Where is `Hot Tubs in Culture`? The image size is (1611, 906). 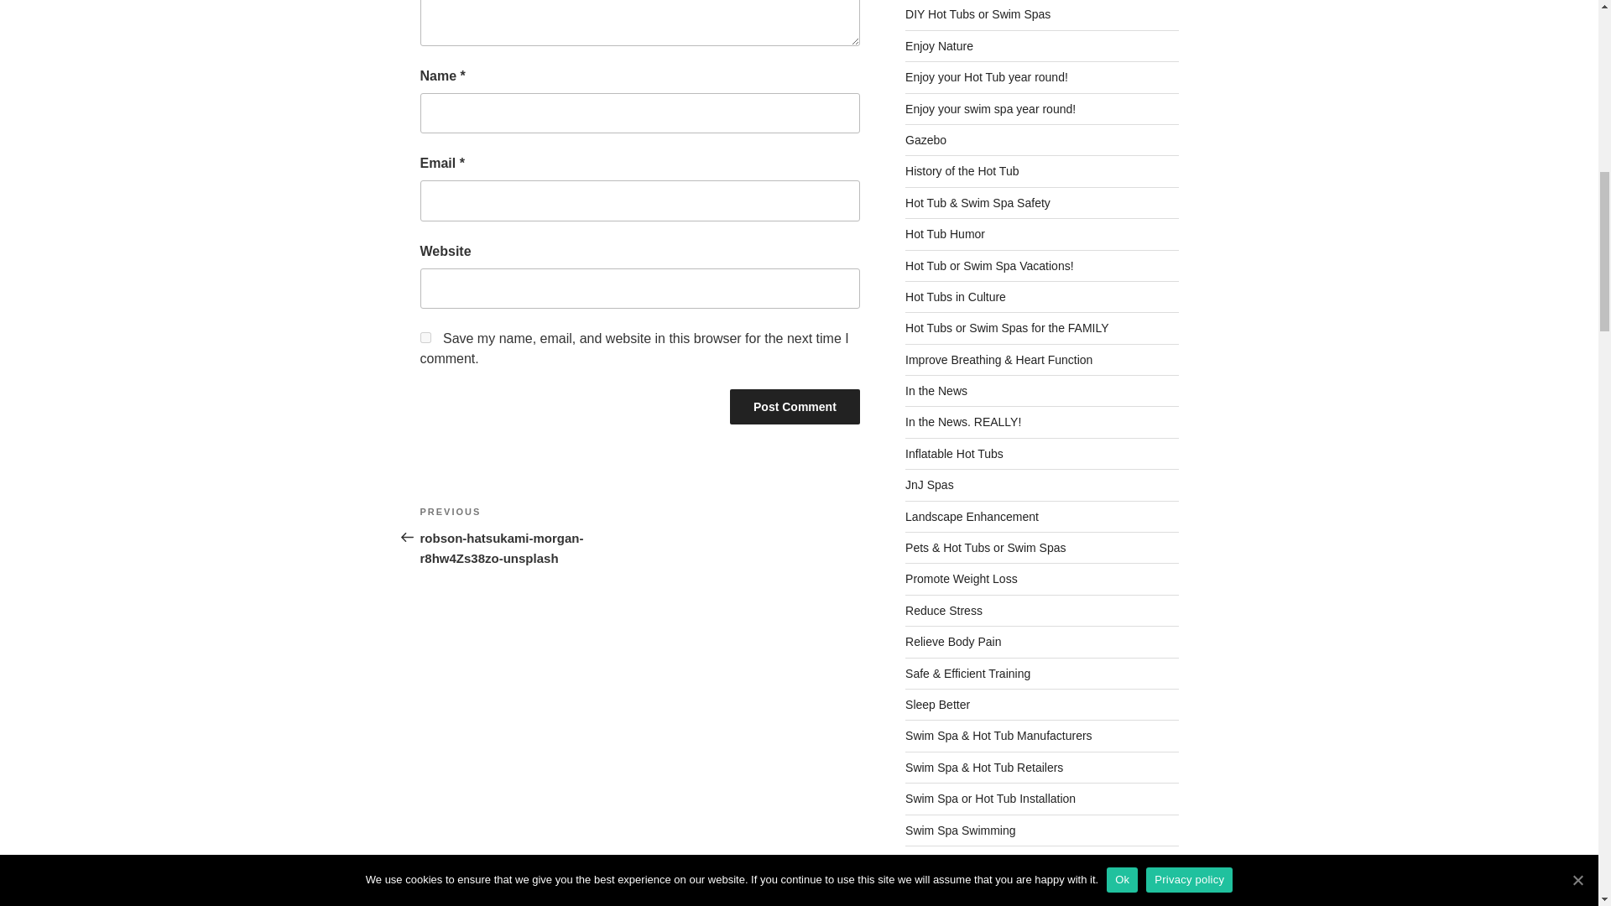 Hot Tubs in Culture is located at coordinates (955, 296).